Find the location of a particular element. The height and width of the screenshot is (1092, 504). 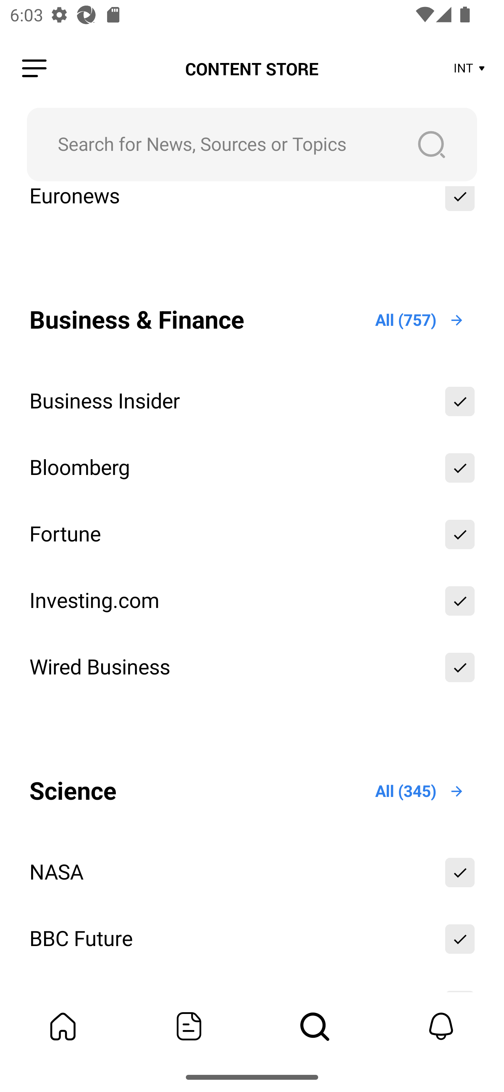

Add To My Bundle is located at coordinates (460, 468).